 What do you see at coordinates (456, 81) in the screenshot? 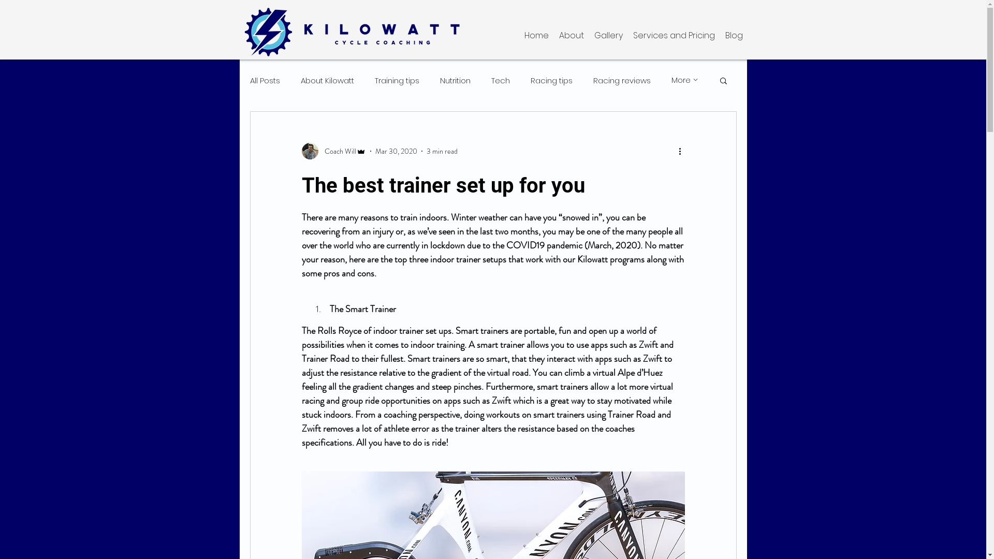
I see `Nutrition` at bounding box center [456, 81].